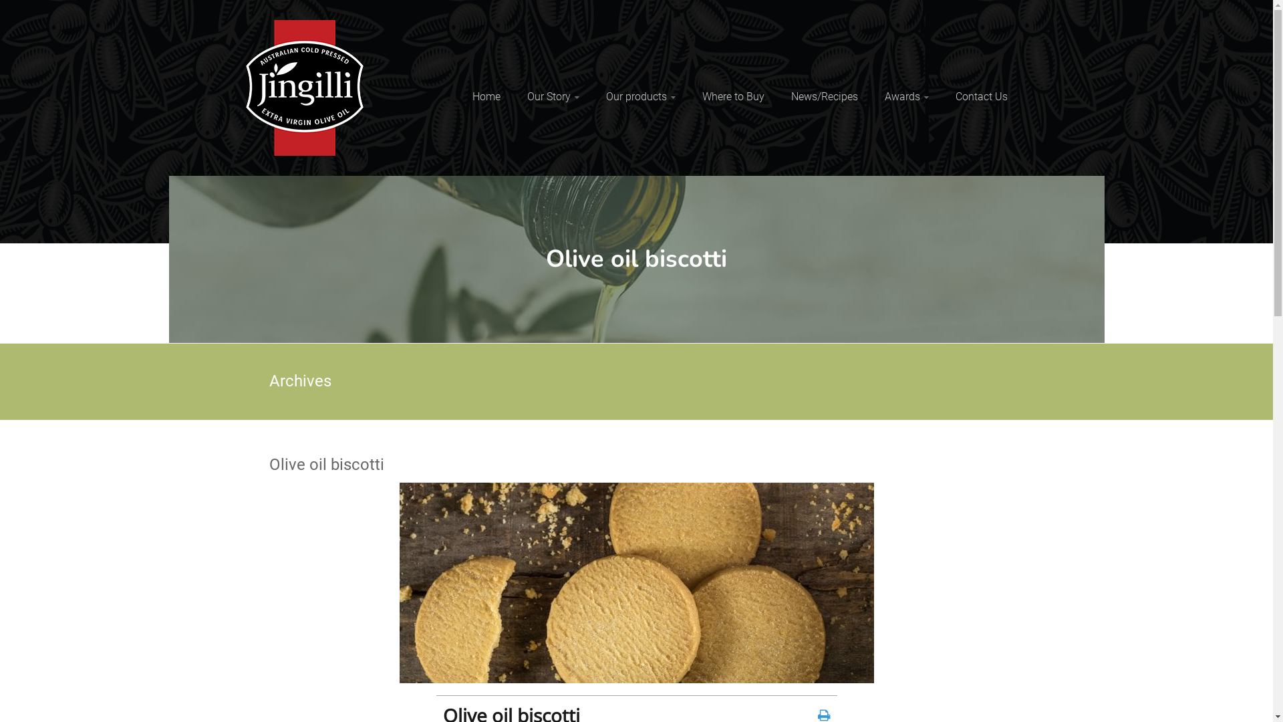 This screenshot has height=722, width=1283. What do you see at coordinates (825, 97) in the screenshot?
I see `News/Recipes` at bounding box center [825, 97].